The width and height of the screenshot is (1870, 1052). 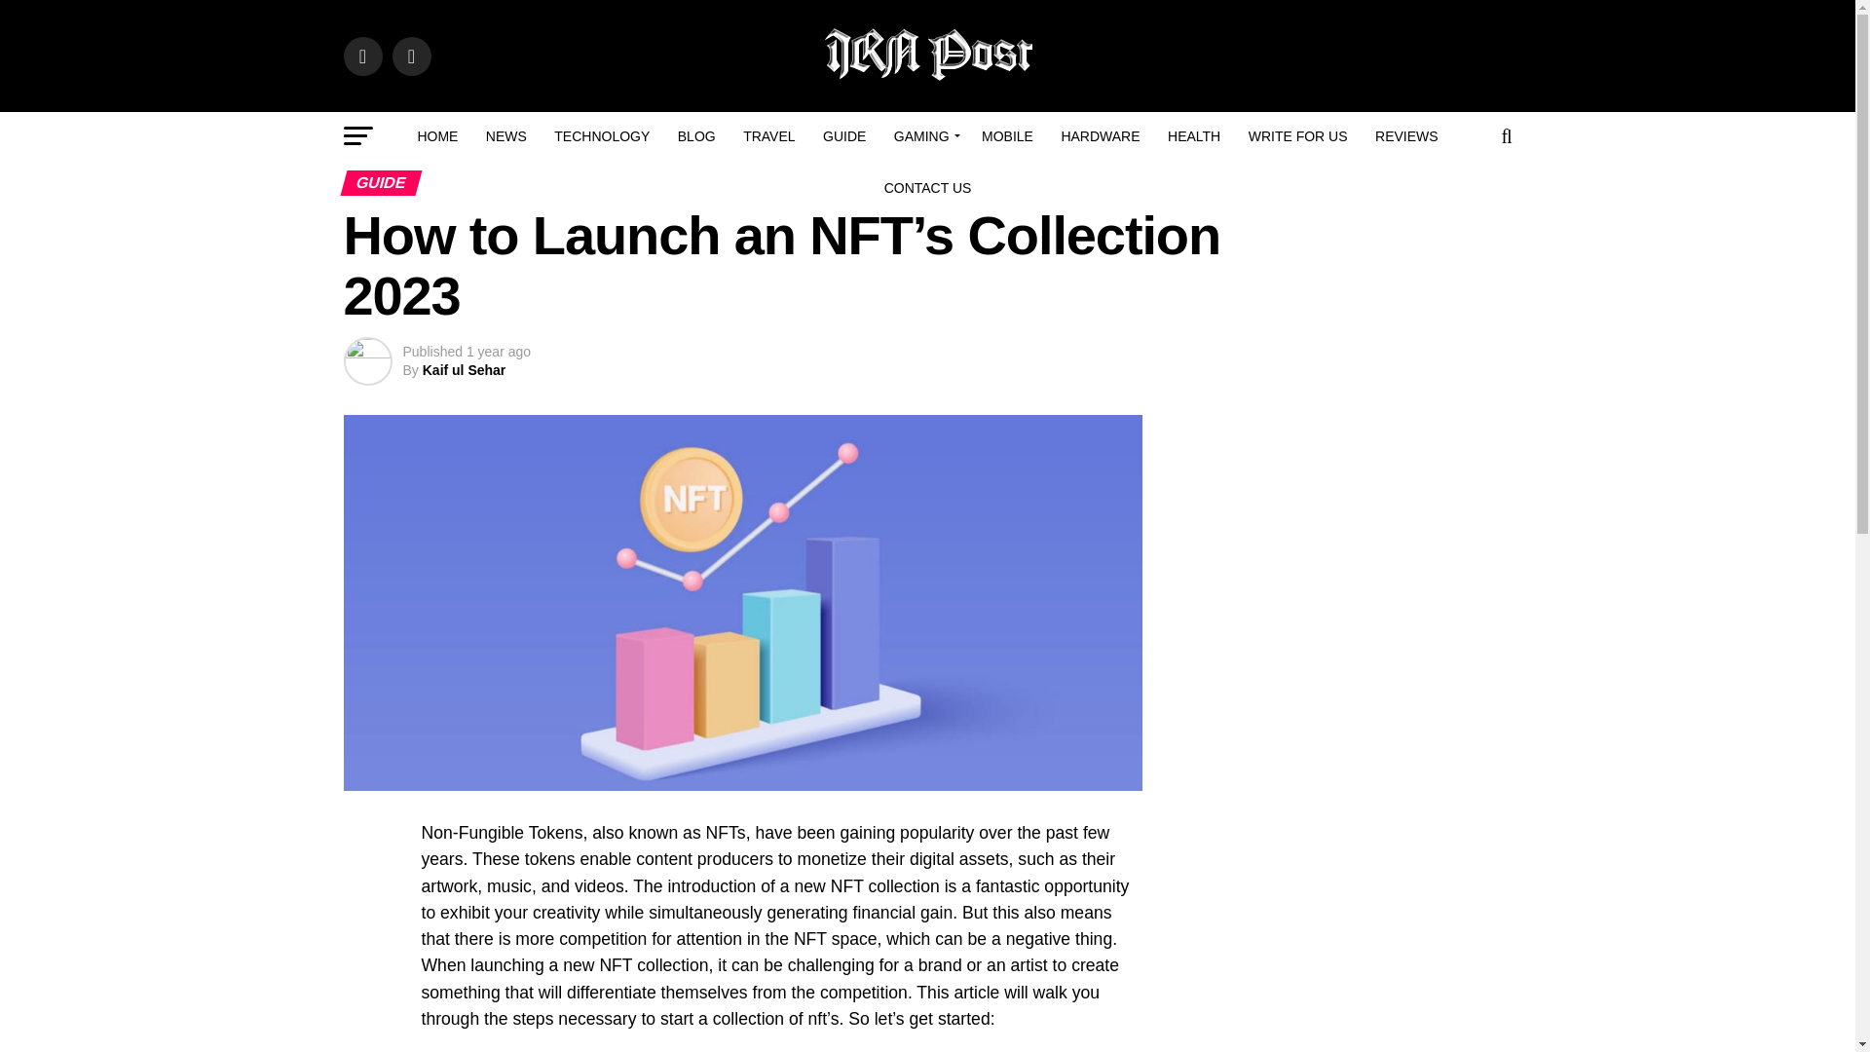 I want to click on HOME, so click(x=436, y=136).